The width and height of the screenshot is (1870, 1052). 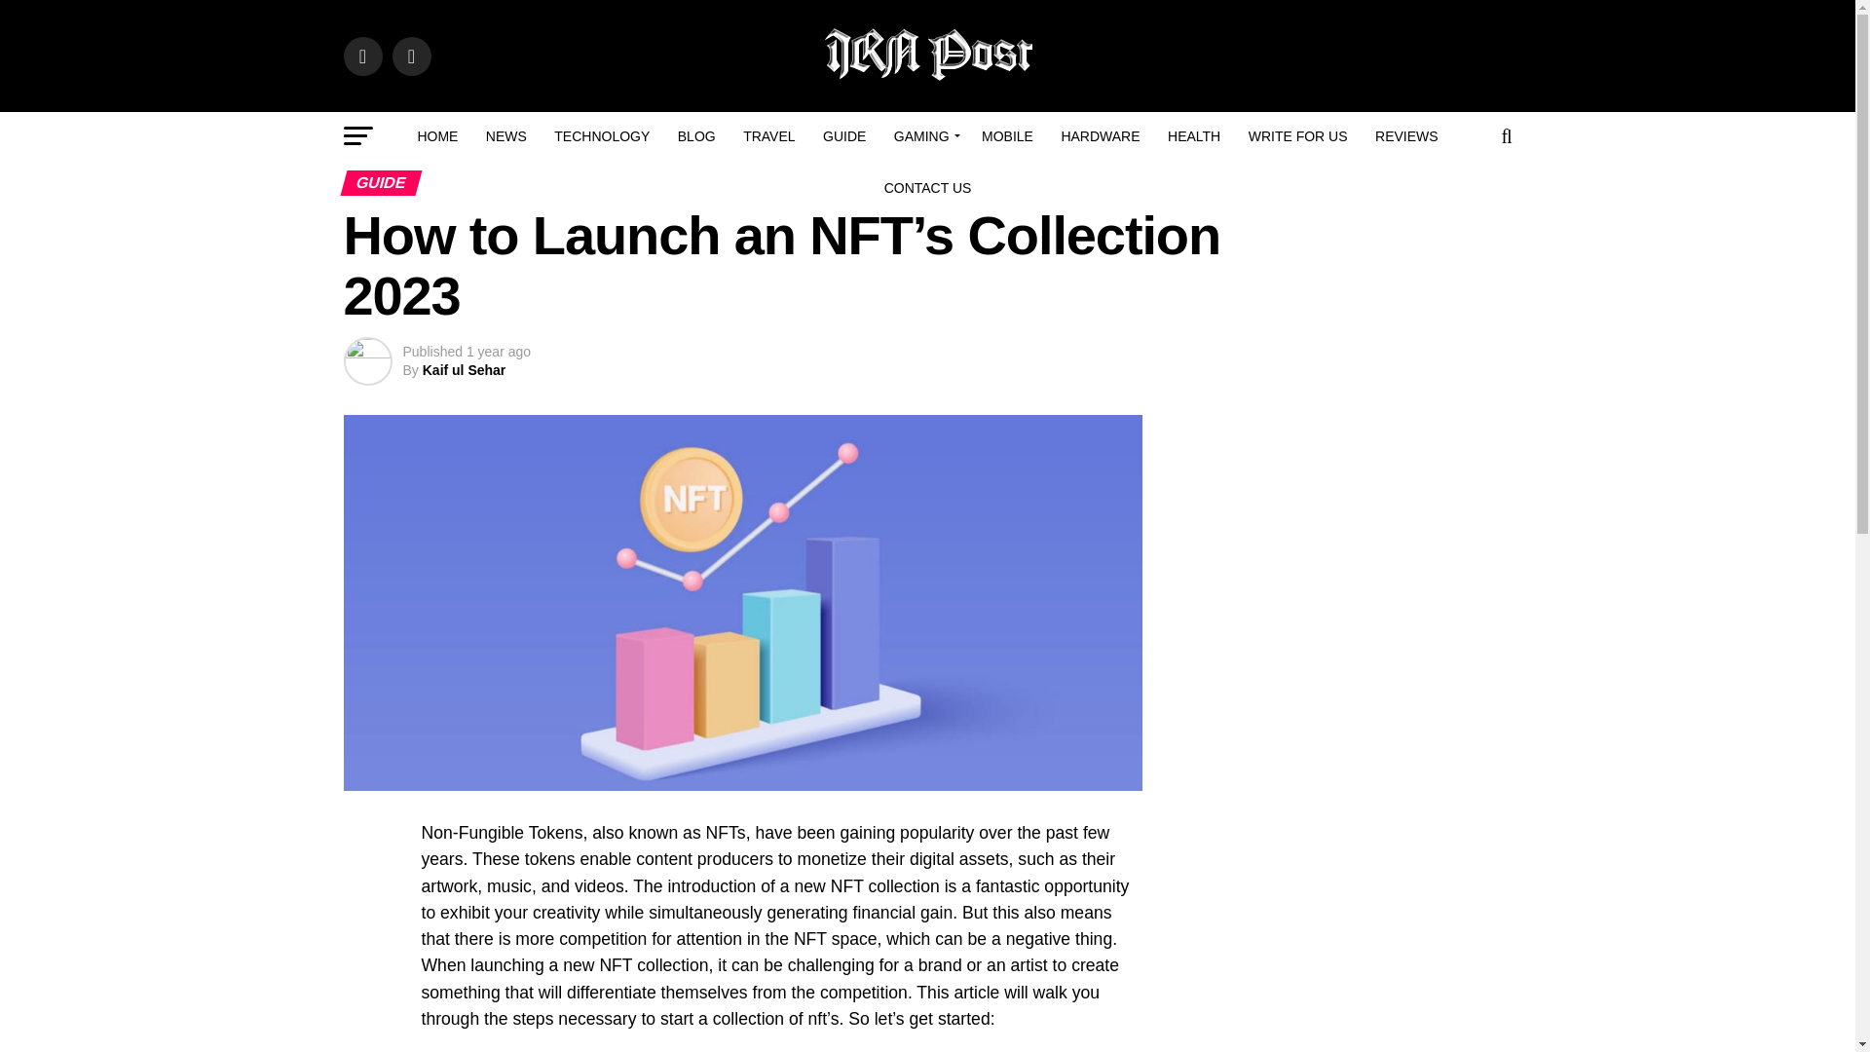 I want to click on HOME, so click(x=436, y=136).